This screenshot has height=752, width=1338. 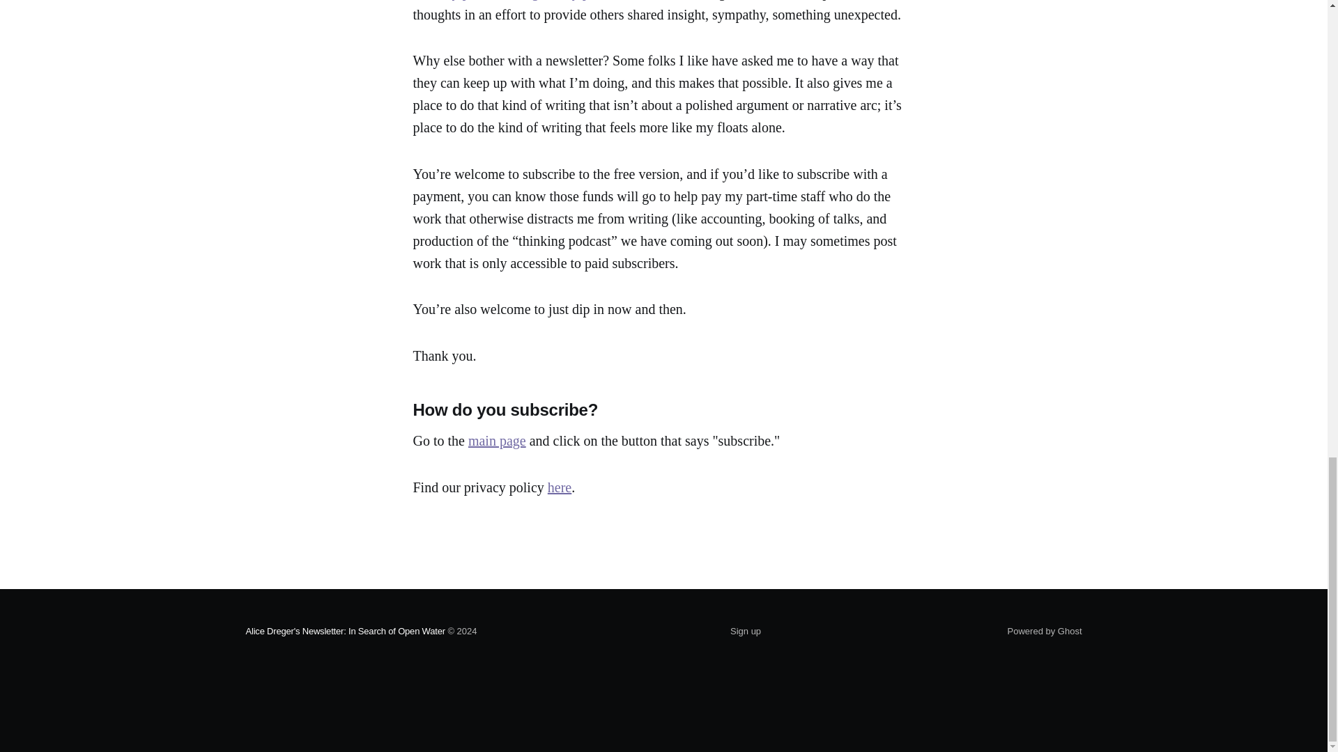 What do you see at coordinates (559, 487) in the screenshot?
I see `here` at bounding box center [559, 487].